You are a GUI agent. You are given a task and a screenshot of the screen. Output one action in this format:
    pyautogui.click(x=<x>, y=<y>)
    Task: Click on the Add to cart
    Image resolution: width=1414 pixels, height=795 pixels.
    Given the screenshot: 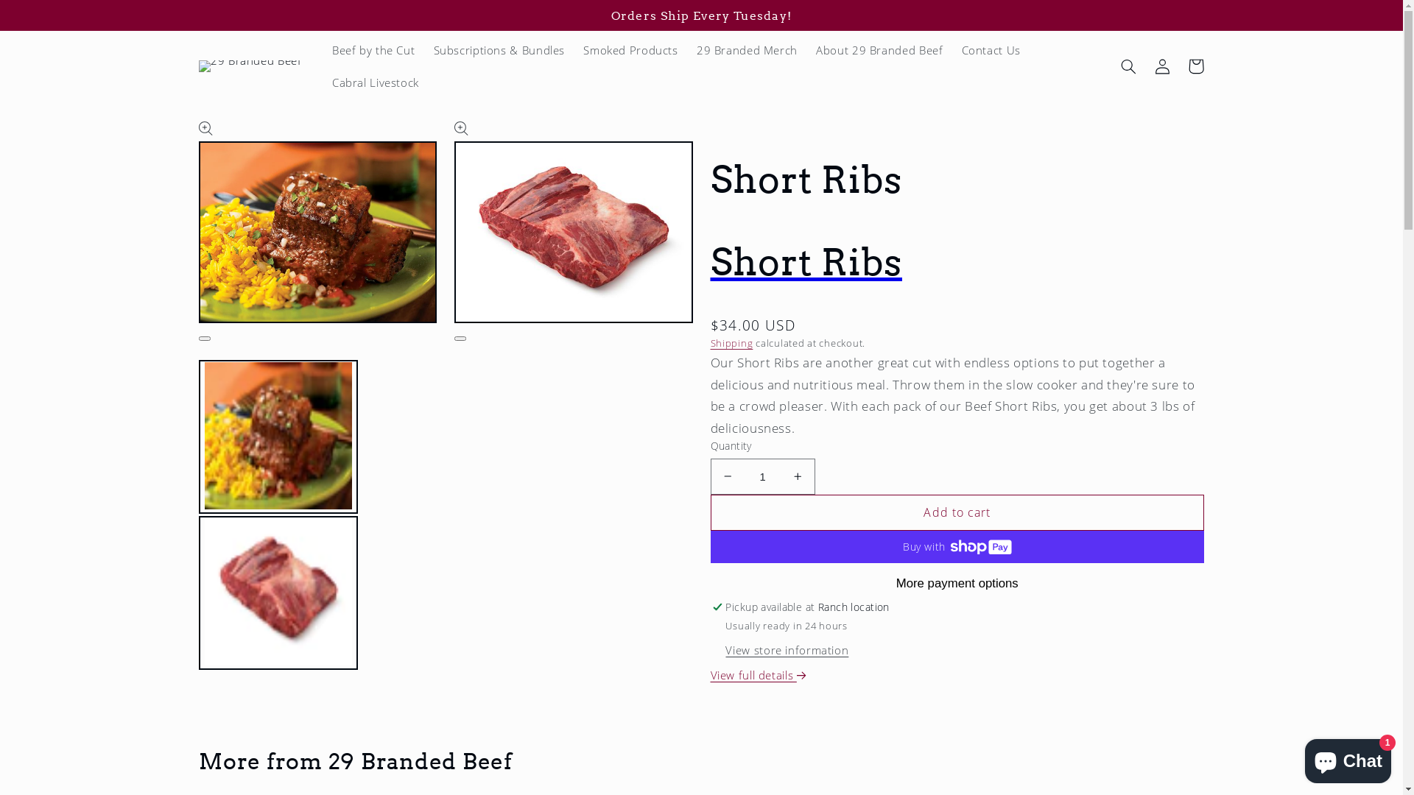 What is the action you would take?
    pyautogui.click(x=957, y=512)
    